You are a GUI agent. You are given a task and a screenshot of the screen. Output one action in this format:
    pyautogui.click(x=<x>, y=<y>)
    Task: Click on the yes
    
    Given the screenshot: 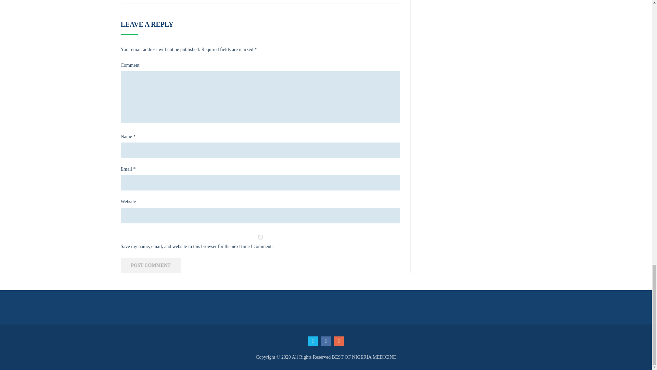 What is the action you would take?
    pyautogui.click(x=260, y=237)
    